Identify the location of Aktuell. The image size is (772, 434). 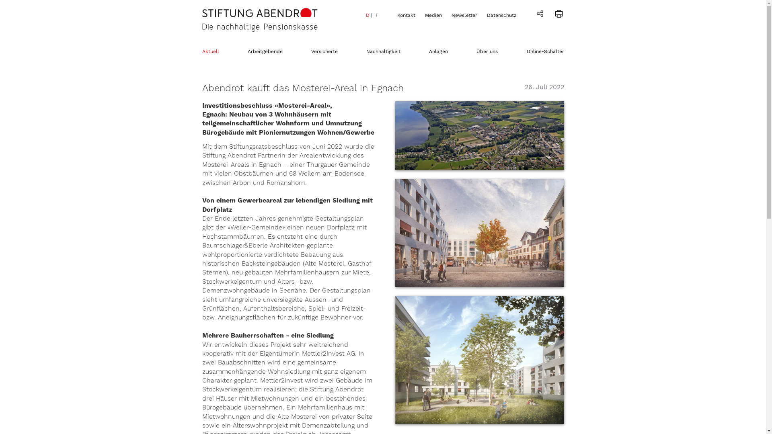
(210, 51).